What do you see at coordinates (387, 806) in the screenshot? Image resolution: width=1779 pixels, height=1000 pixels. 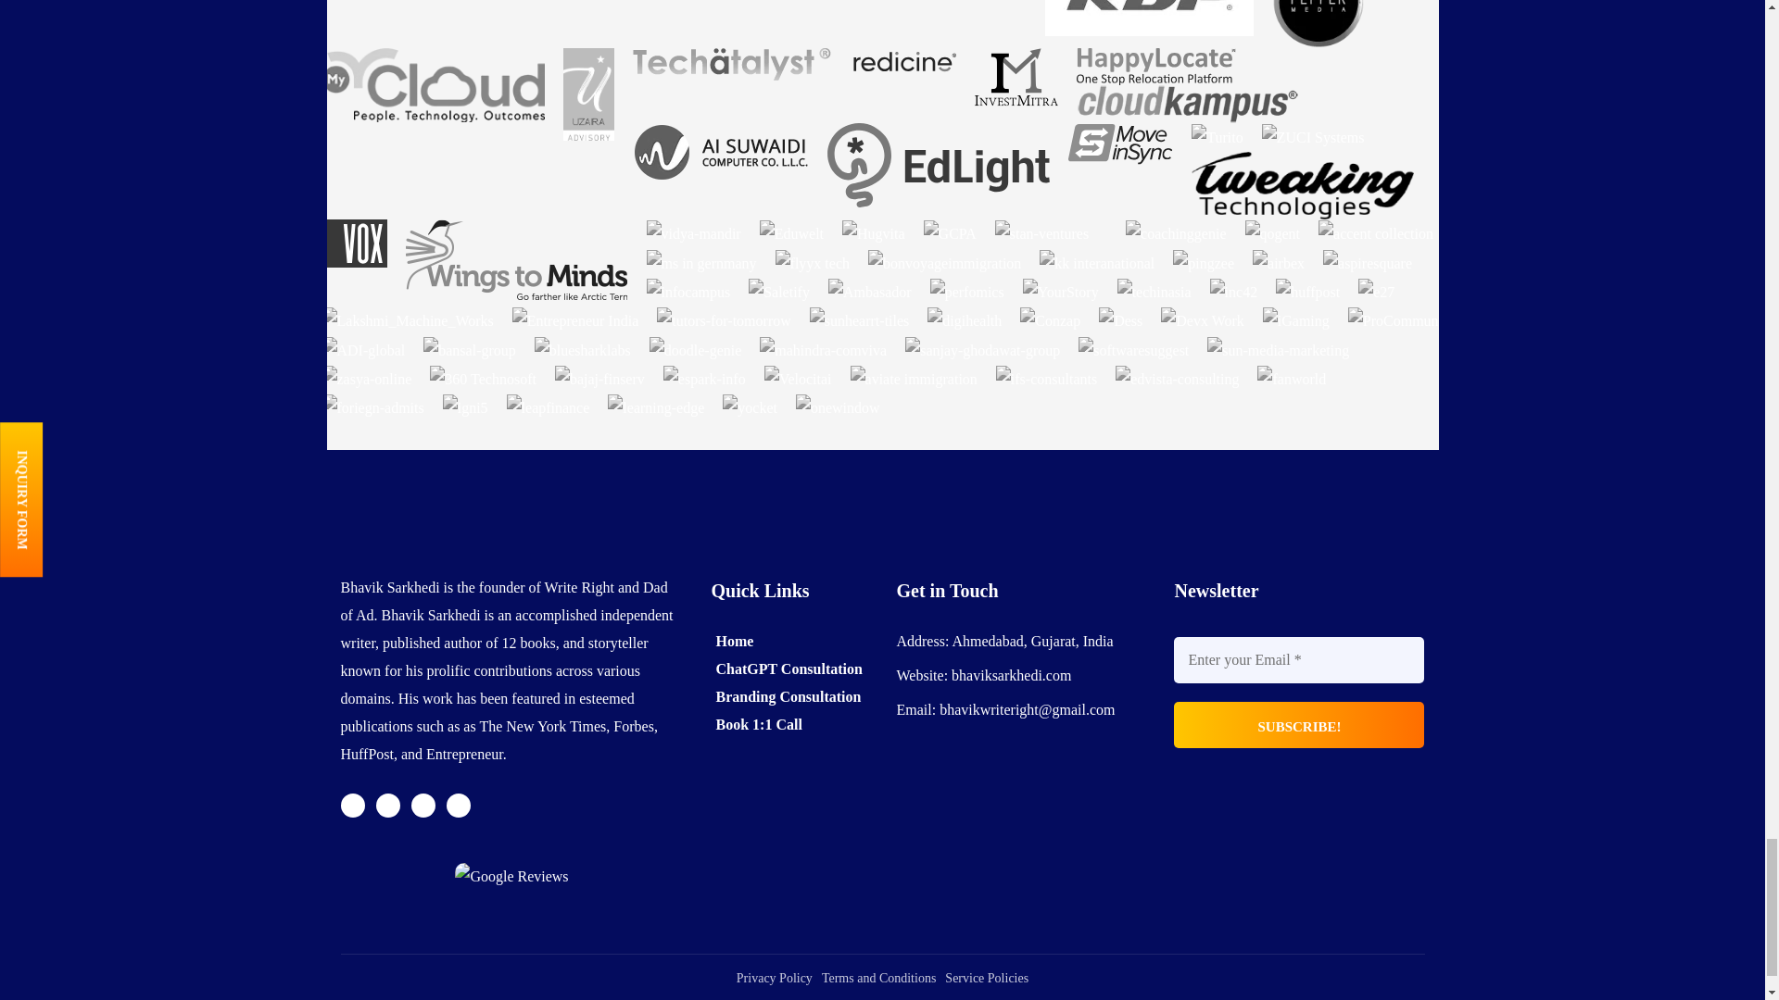 I see `Facebook` at bounding box center [387, 806].